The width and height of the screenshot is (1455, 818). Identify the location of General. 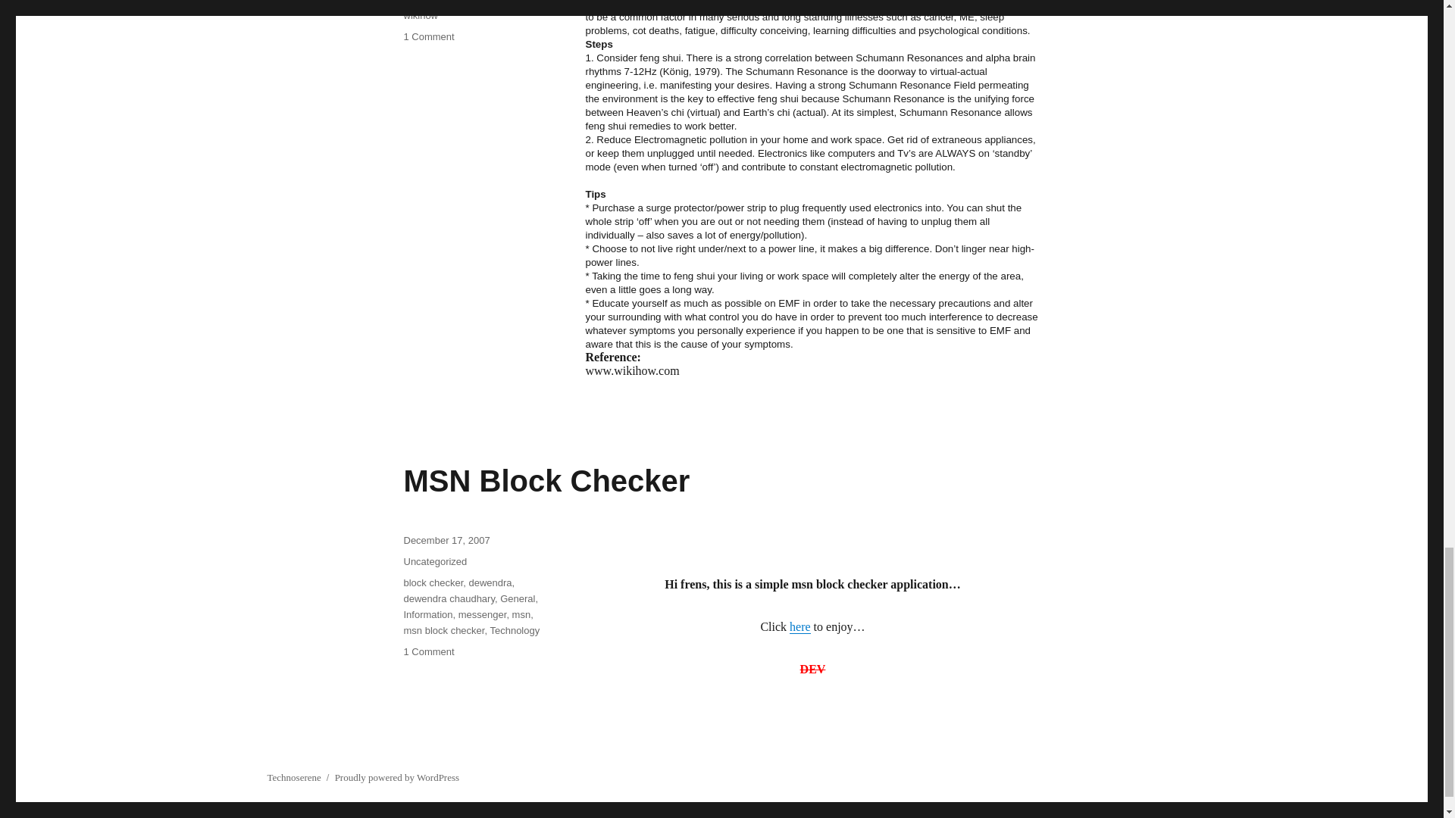
(518, 598).